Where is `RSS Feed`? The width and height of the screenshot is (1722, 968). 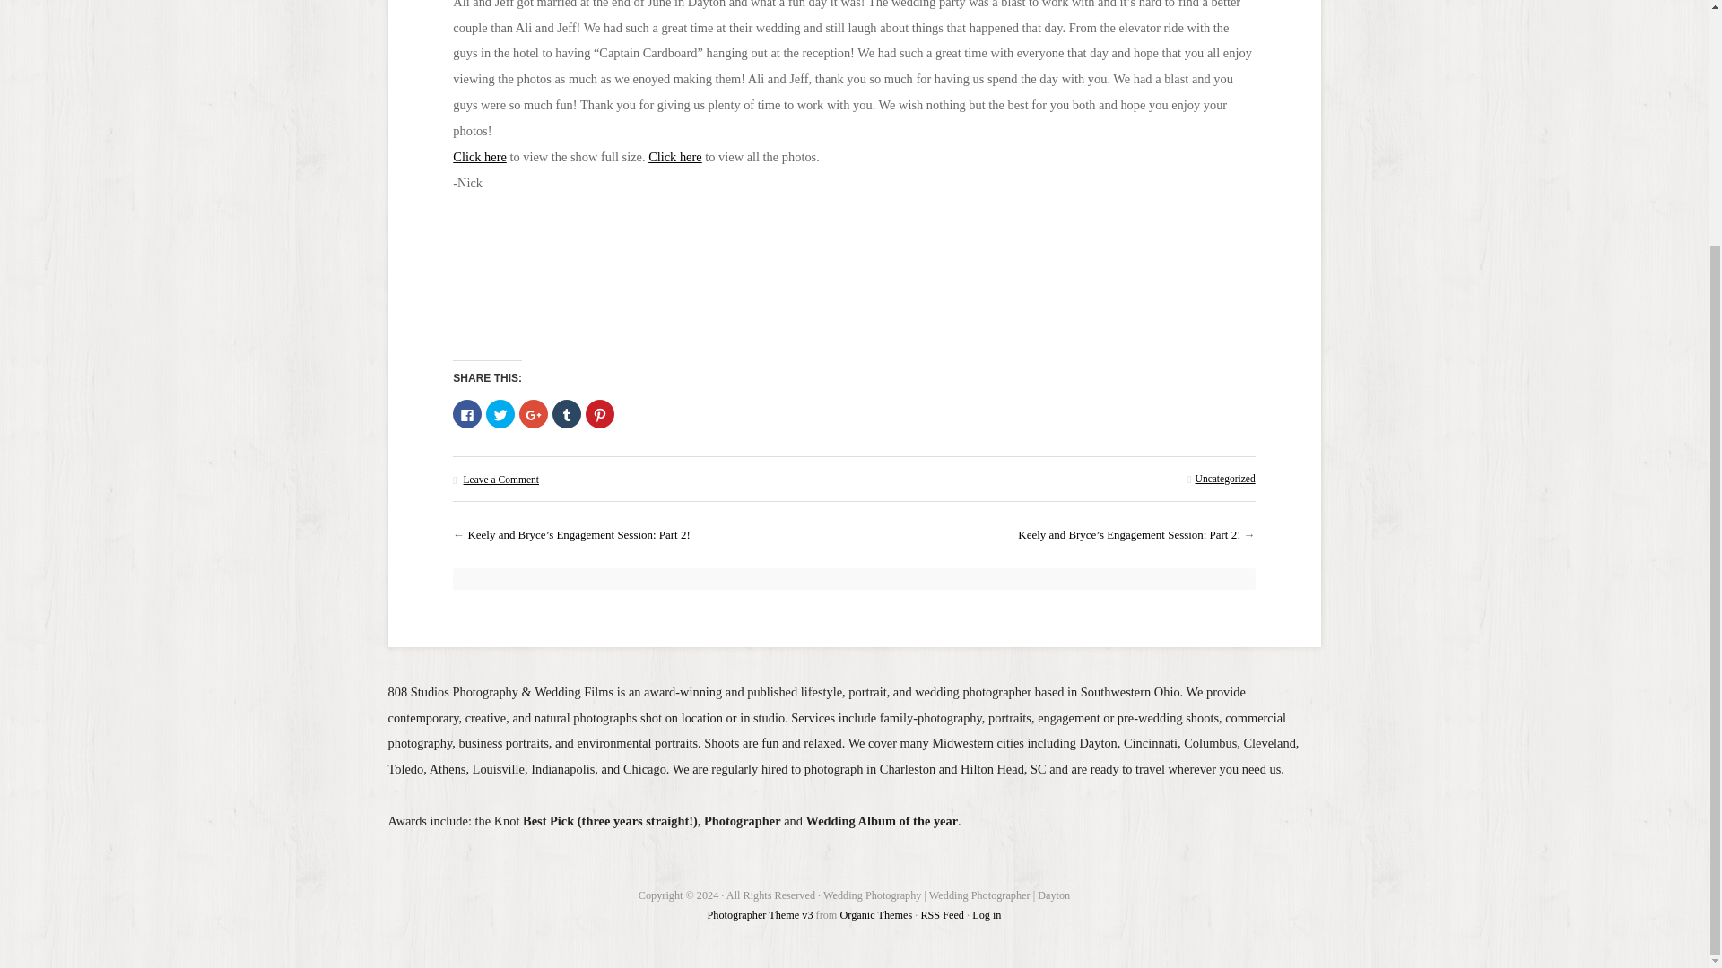
RSS Feed is located at coordinates (942, 915).